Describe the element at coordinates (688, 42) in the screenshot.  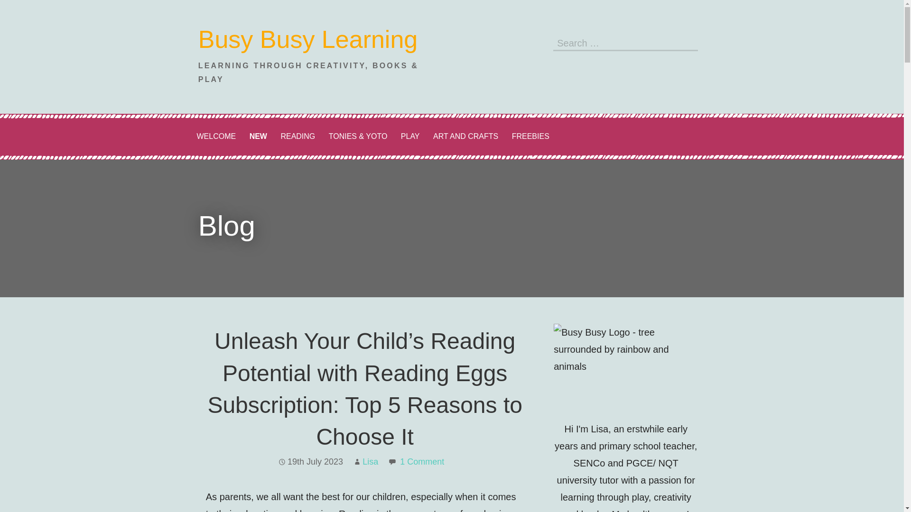
I see `Search` at that location.